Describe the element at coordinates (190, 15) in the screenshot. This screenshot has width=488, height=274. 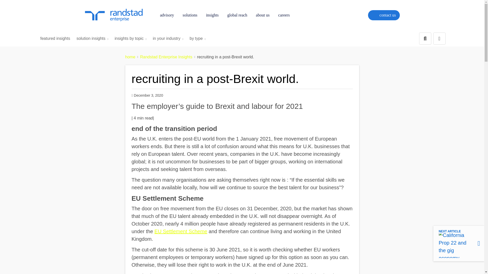
I see `our solutions` at that location.